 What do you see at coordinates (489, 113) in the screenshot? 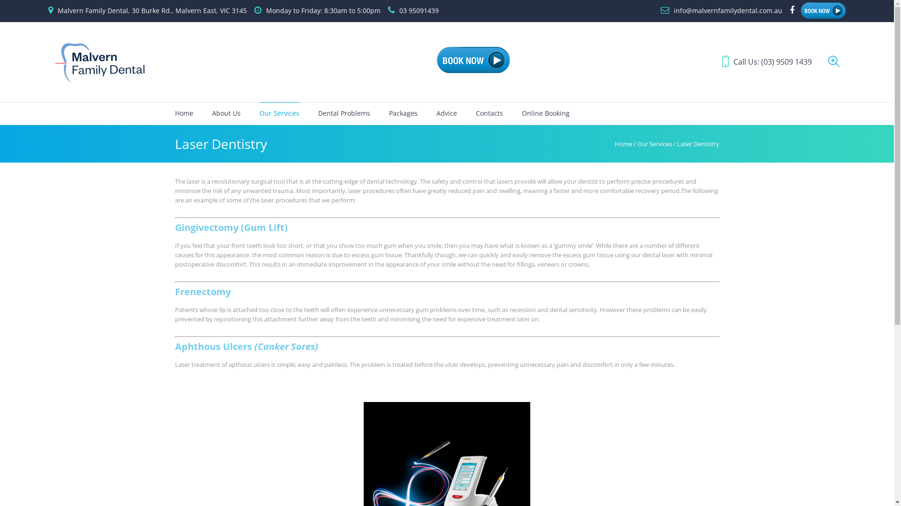
I see `Contacts` at bounding box center [489, 113].